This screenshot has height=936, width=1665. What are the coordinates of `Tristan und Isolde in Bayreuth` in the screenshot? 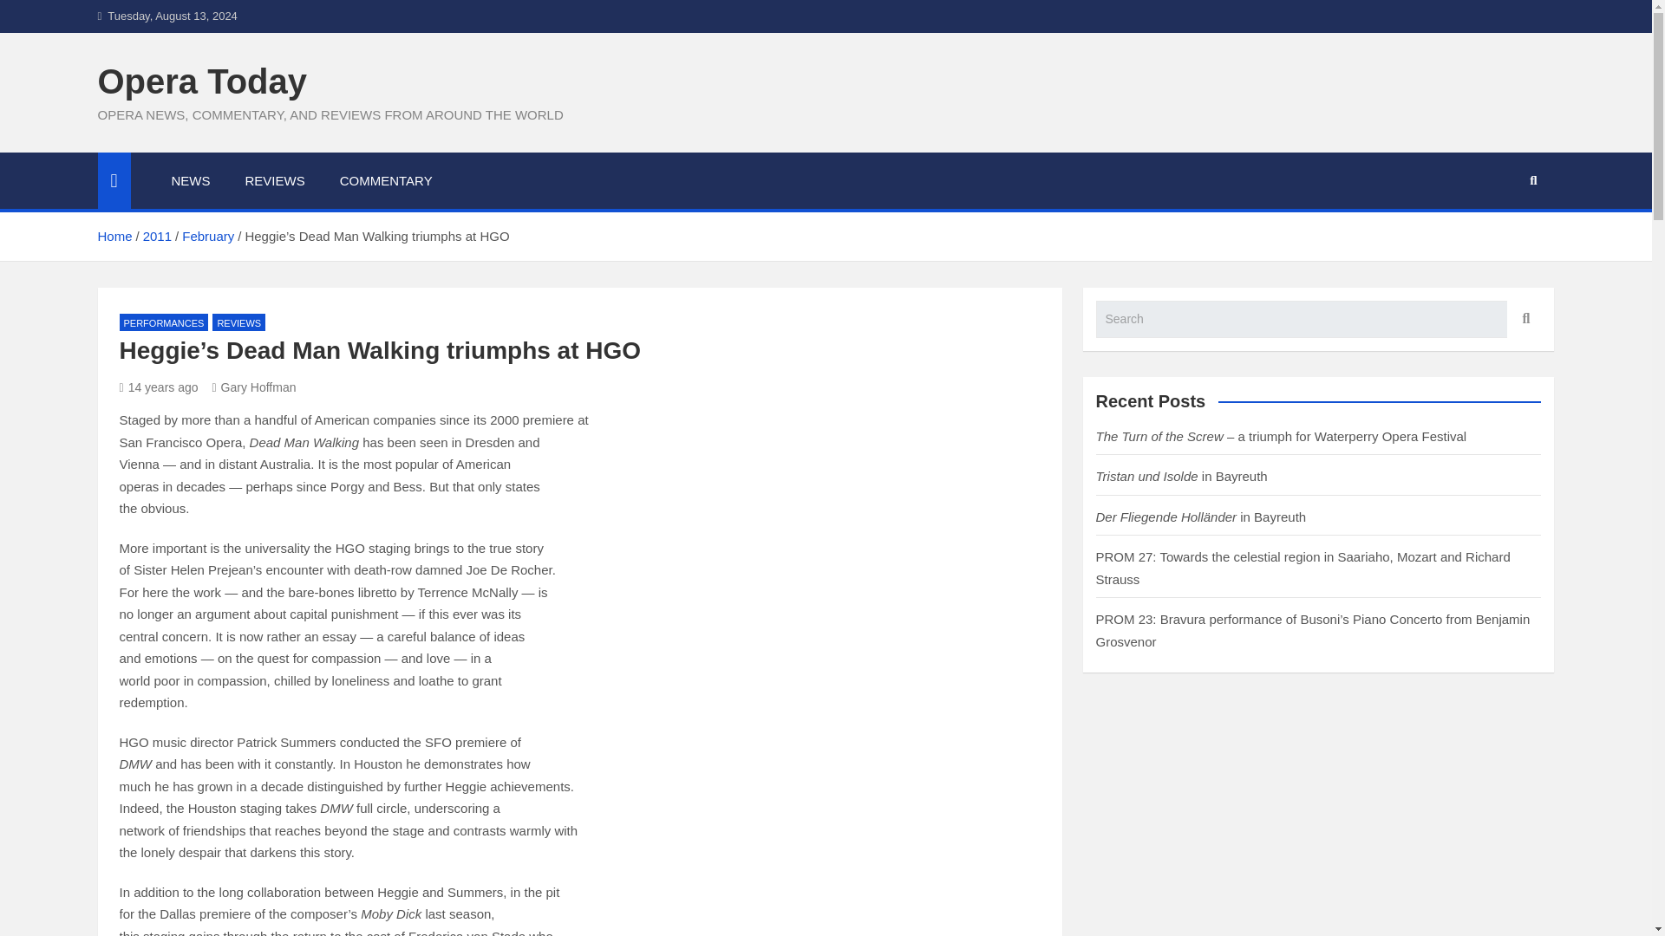 It's located at (1181, 477).